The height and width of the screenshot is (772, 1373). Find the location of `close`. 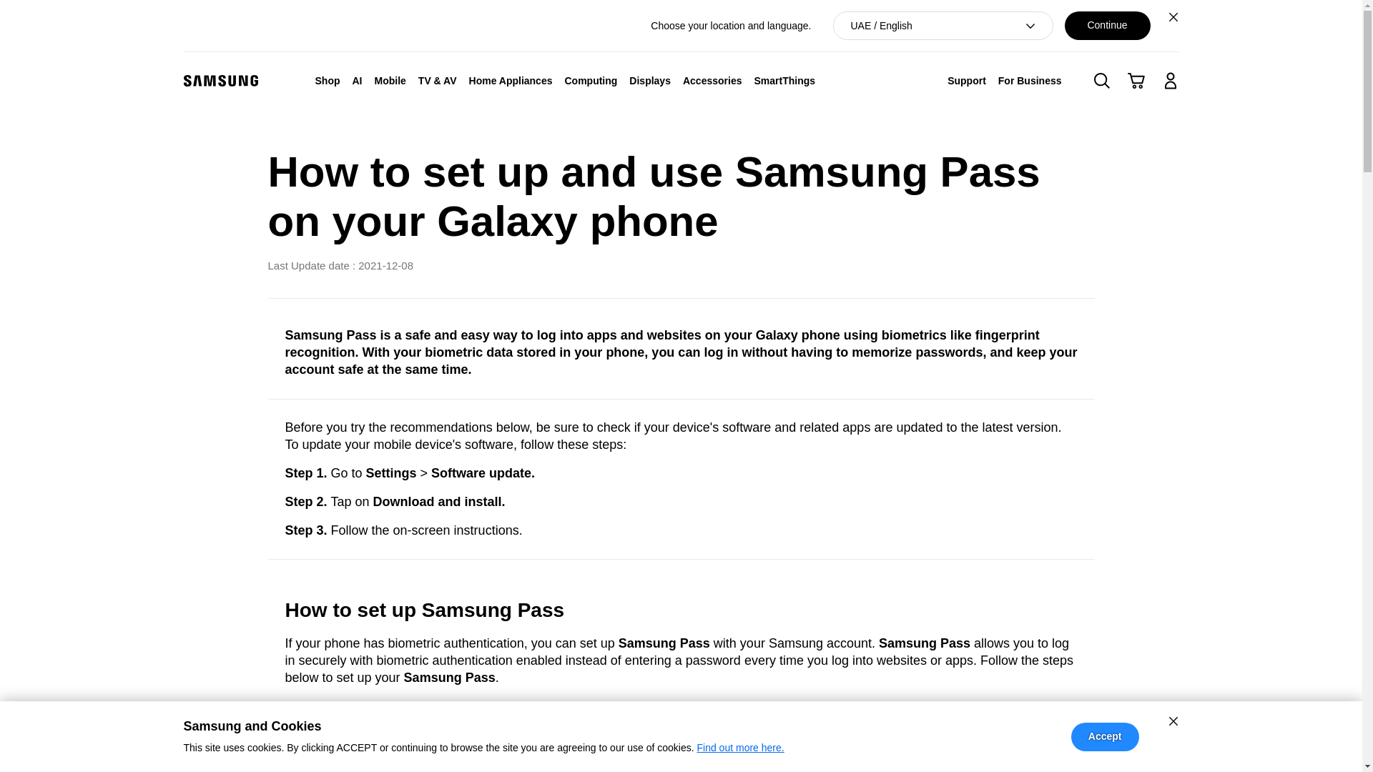

close is located at coordinates (1173, 721).